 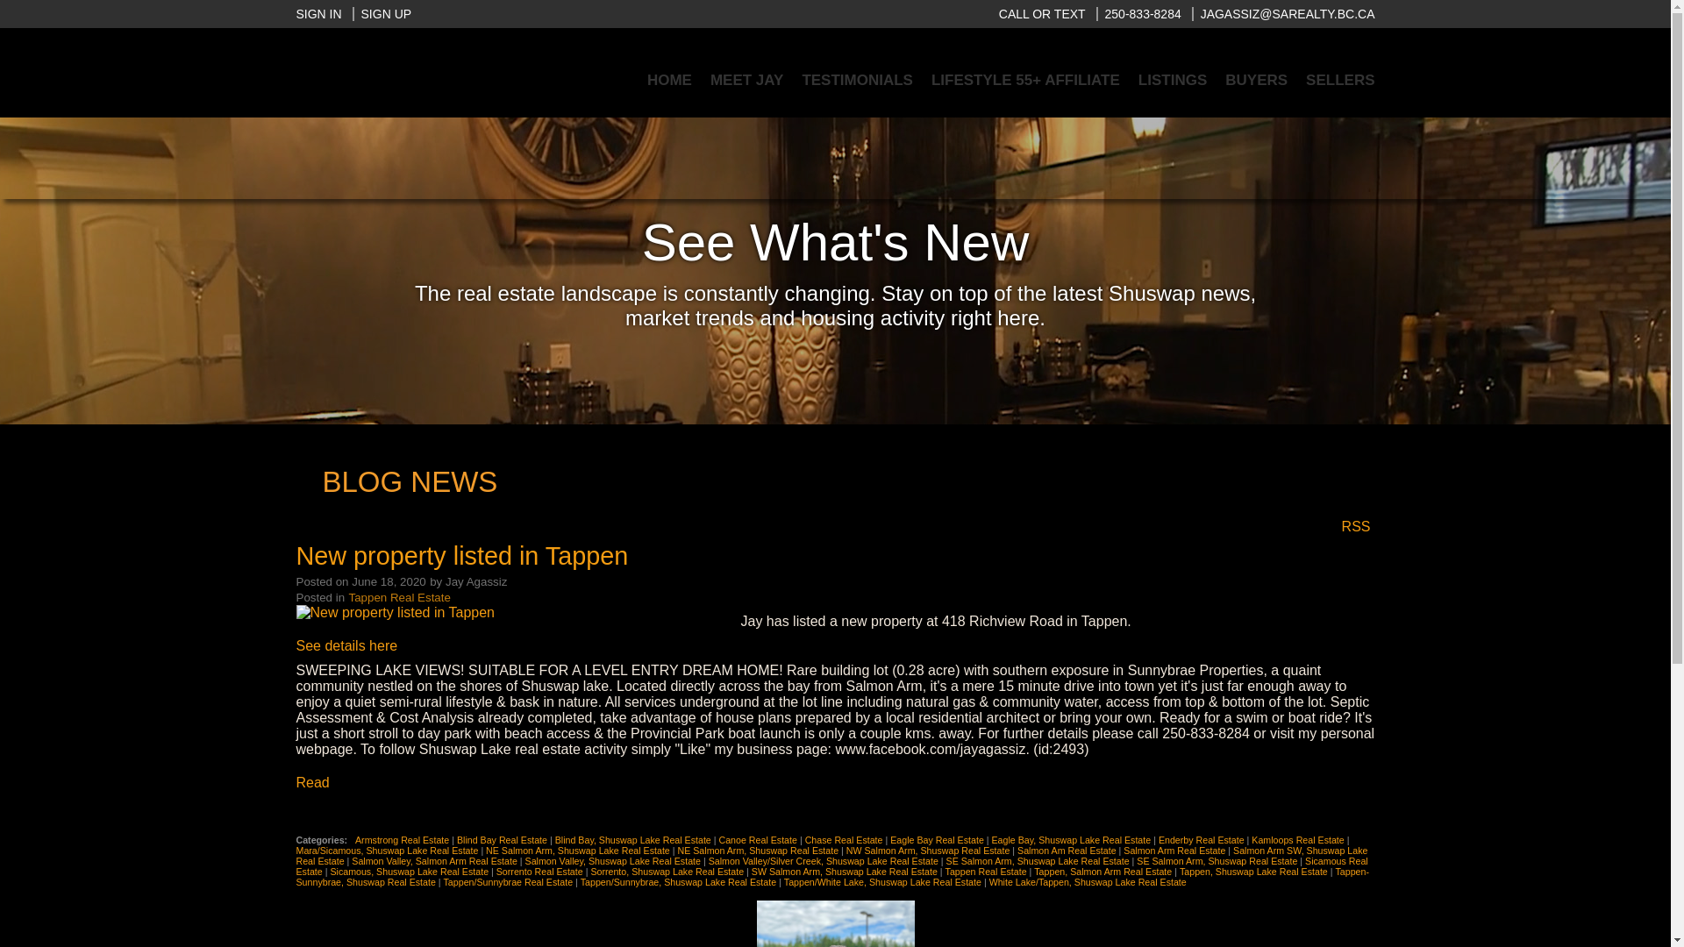 I want to click on Salmon Arm SW, Shuswap Lake Real Estate, so click(x=831, y=856).